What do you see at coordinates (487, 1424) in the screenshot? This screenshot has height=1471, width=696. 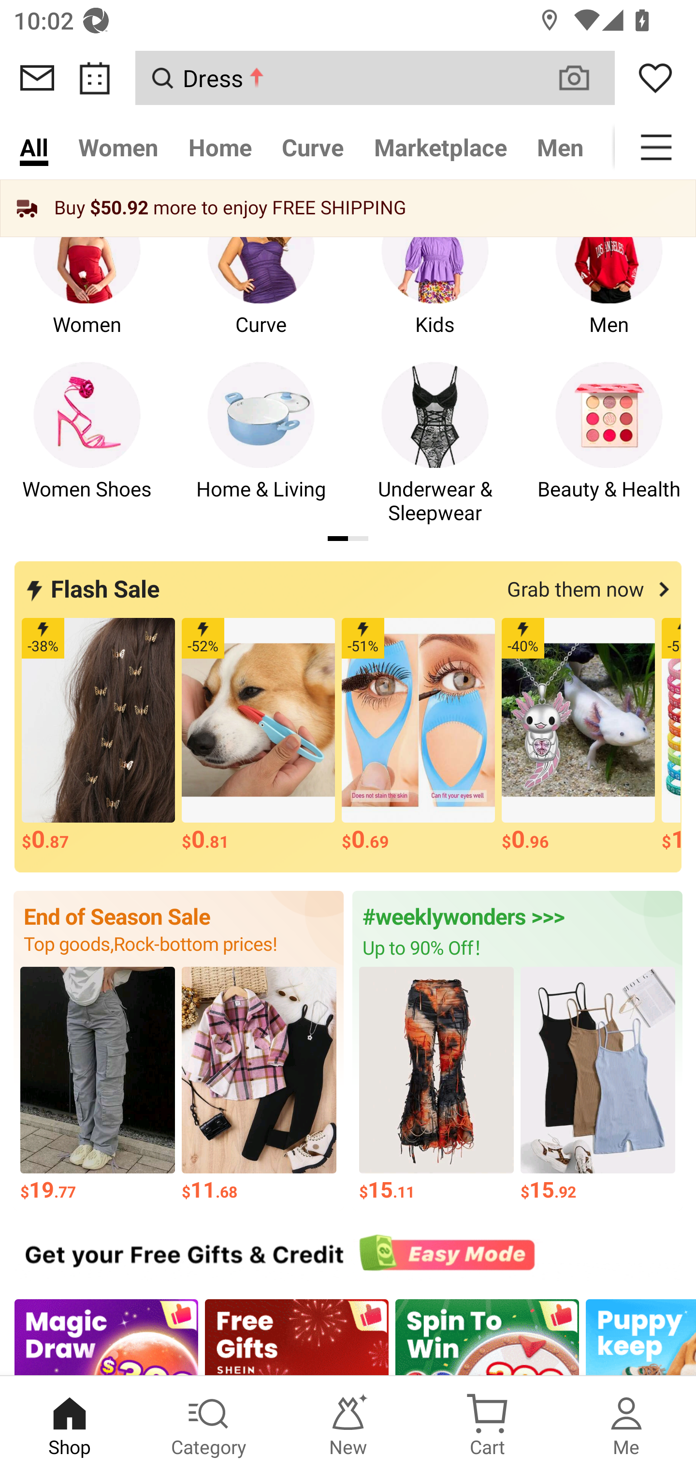 I see `Cart` at bounding box center [487, 1424].